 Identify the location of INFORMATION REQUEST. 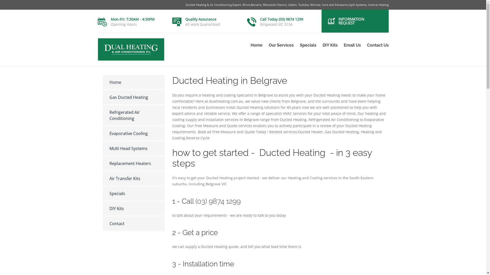
(355, 21).